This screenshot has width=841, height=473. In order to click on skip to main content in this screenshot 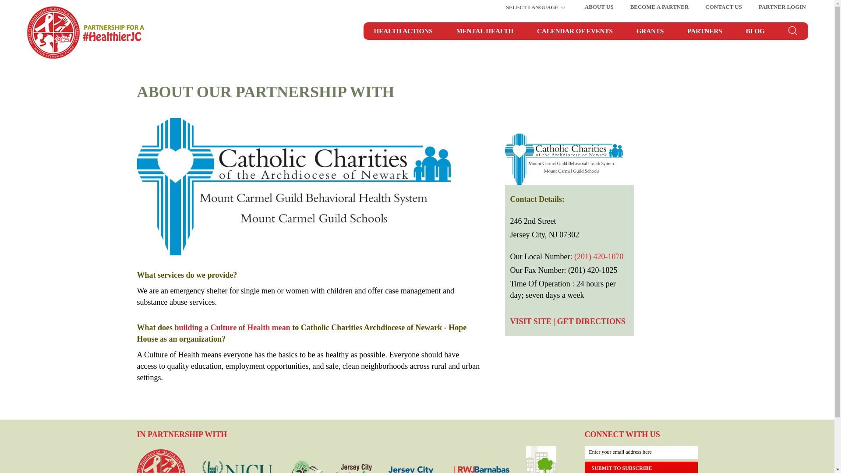, I will do `click(31, 9)`.